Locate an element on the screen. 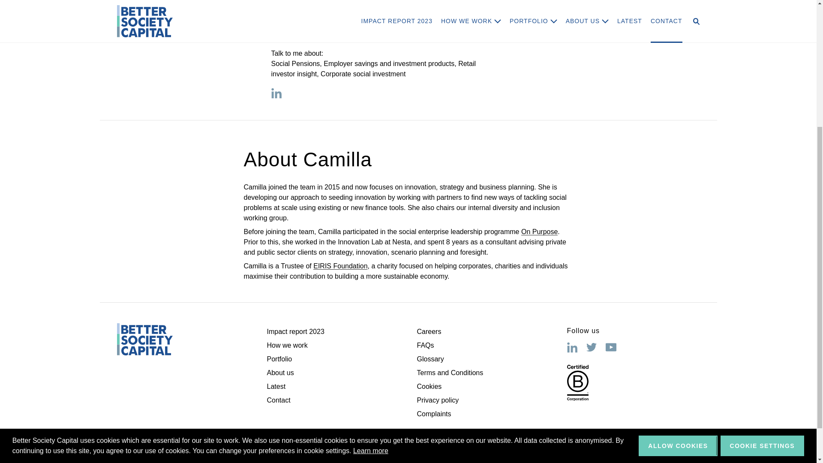 This screenshot has height=463, width=823. COOKIE SETTINGS is located at coordinates (763, 261).